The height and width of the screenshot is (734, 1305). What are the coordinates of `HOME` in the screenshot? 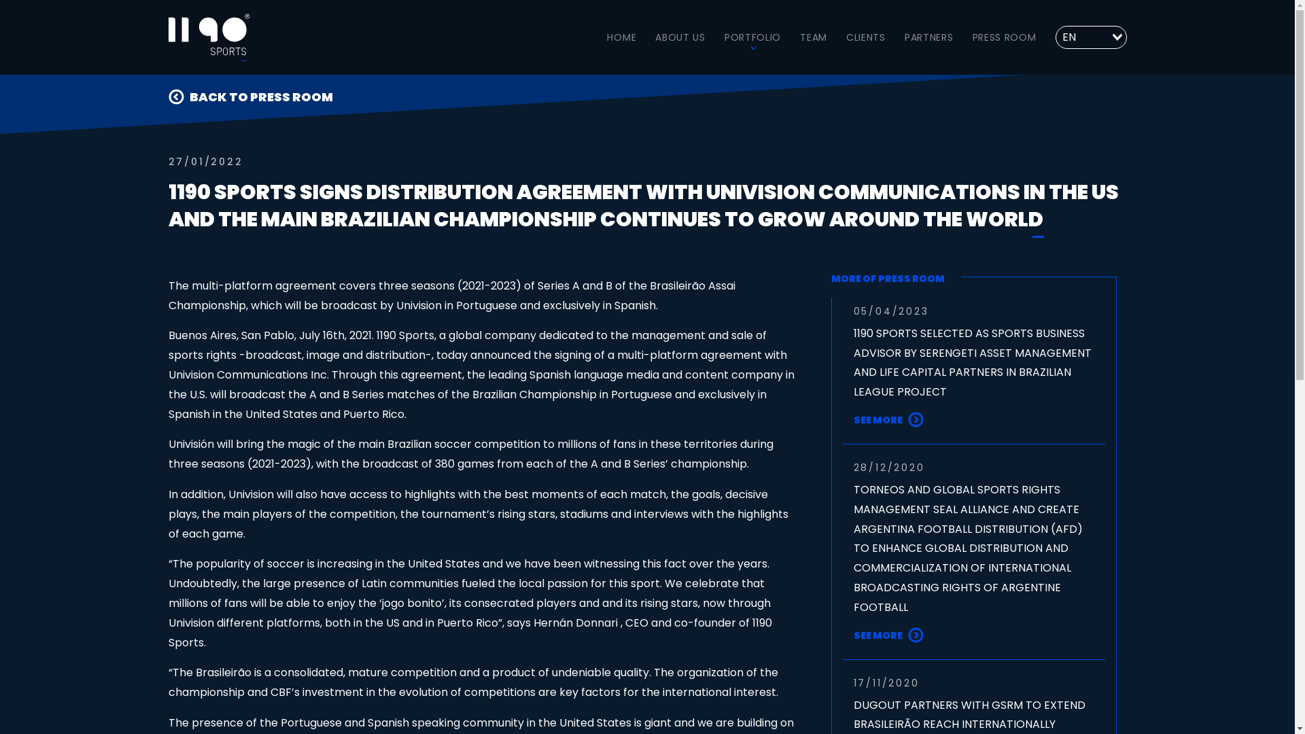 It's located at (621, 38).